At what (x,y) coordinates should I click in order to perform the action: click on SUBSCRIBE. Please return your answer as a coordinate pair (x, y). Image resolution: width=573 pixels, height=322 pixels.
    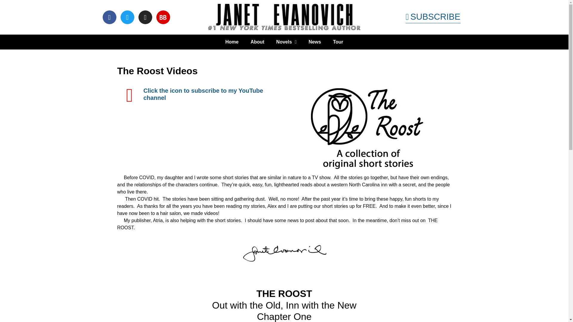
    Looking at the image, I should click on (433, 17).